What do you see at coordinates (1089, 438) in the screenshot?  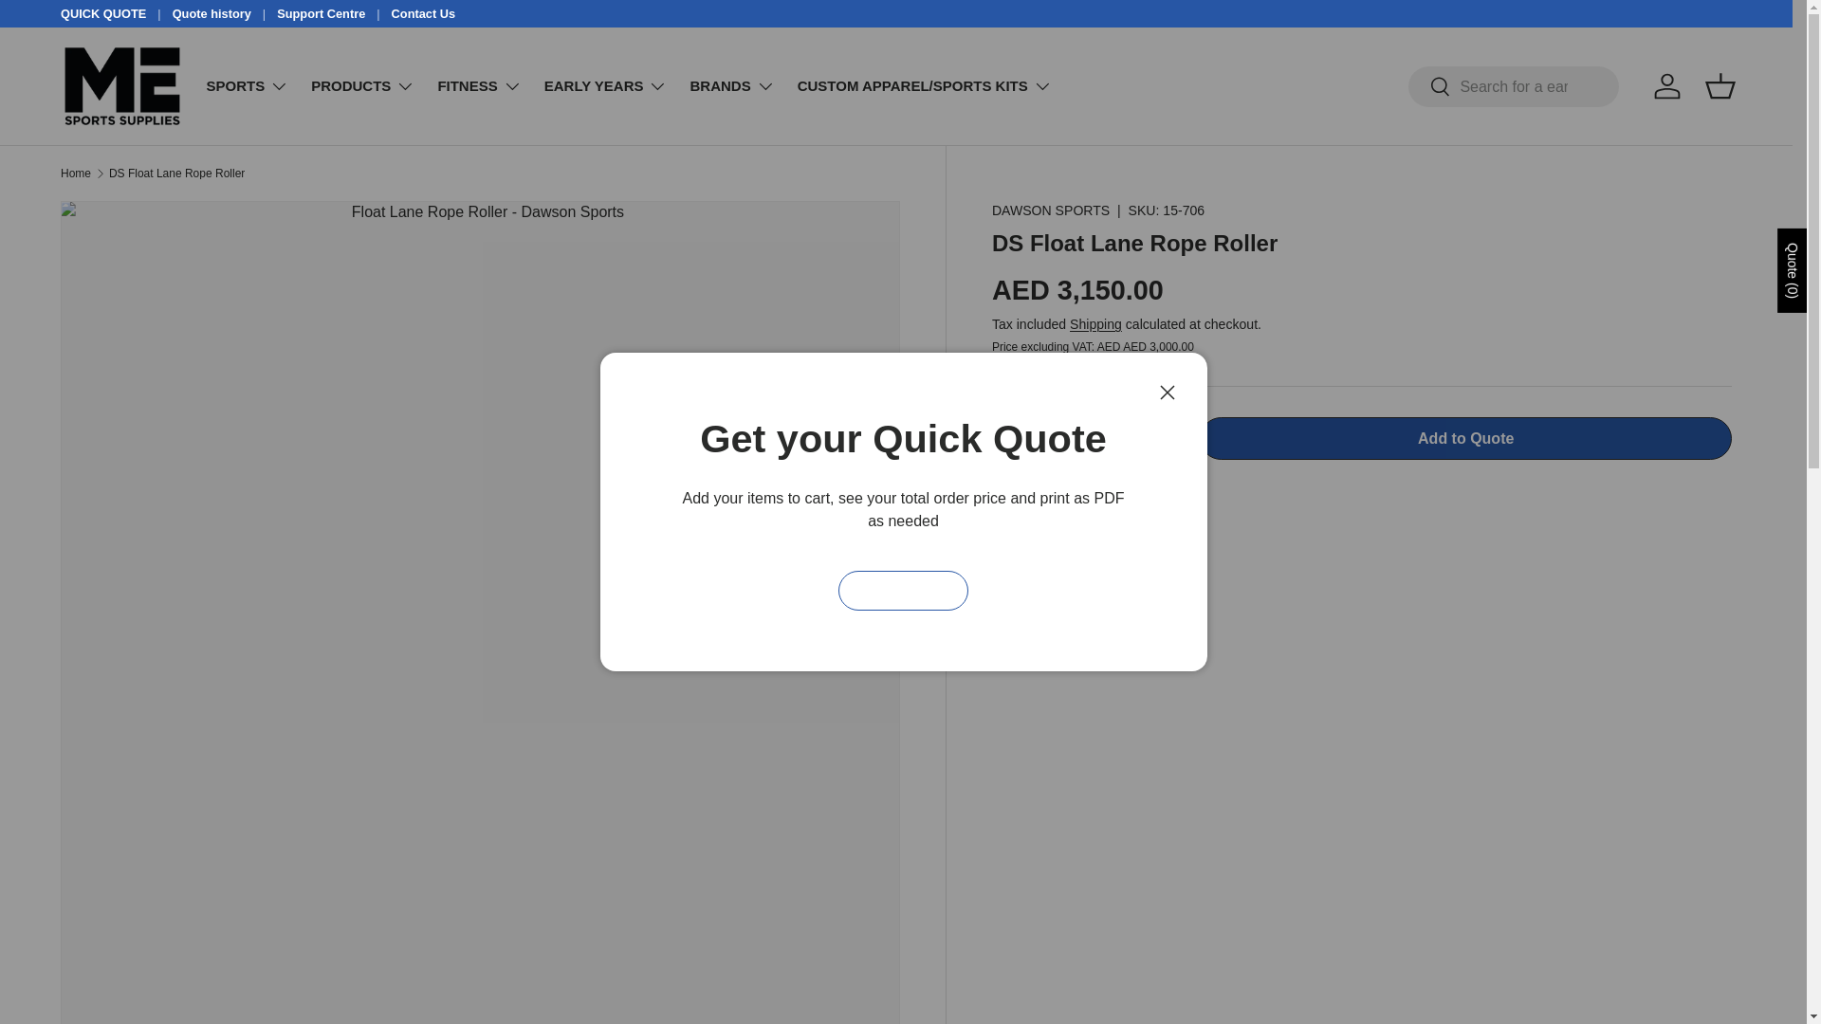 I see `1` at bounding box center [1089, 438].